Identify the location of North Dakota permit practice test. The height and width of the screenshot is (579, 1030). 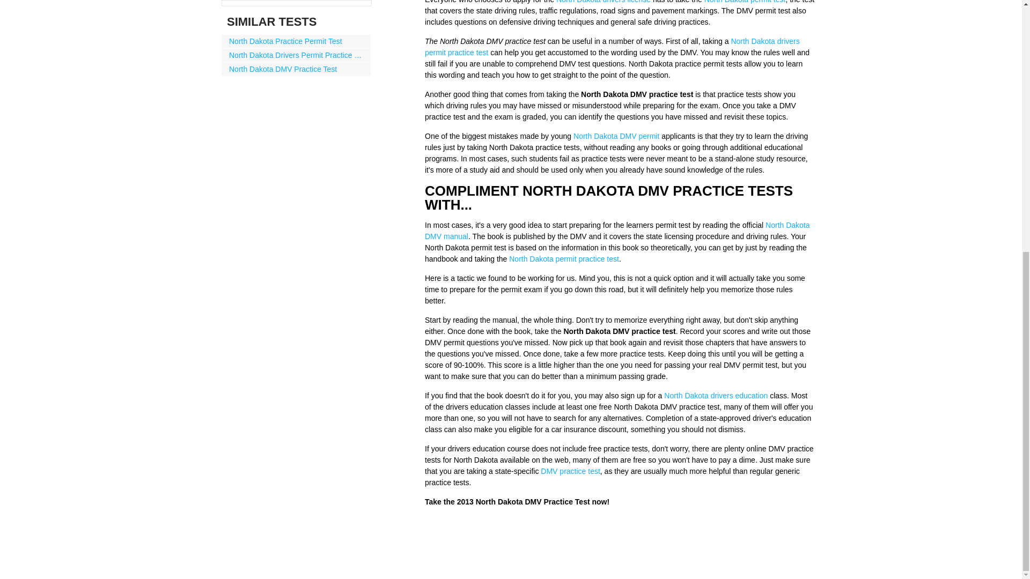
(563, 259).